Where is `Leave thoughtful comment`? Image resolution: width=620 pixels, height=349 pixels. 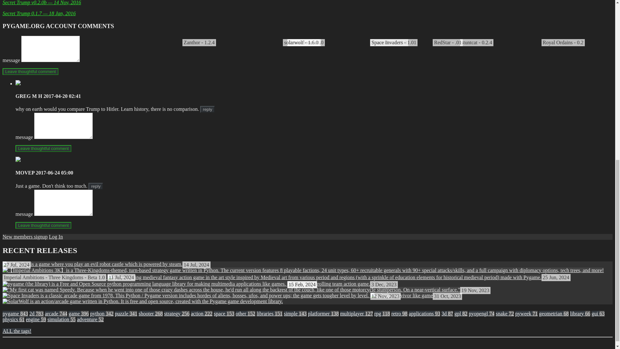 Leave thoughtful comment is located at coordinates (30, 71).